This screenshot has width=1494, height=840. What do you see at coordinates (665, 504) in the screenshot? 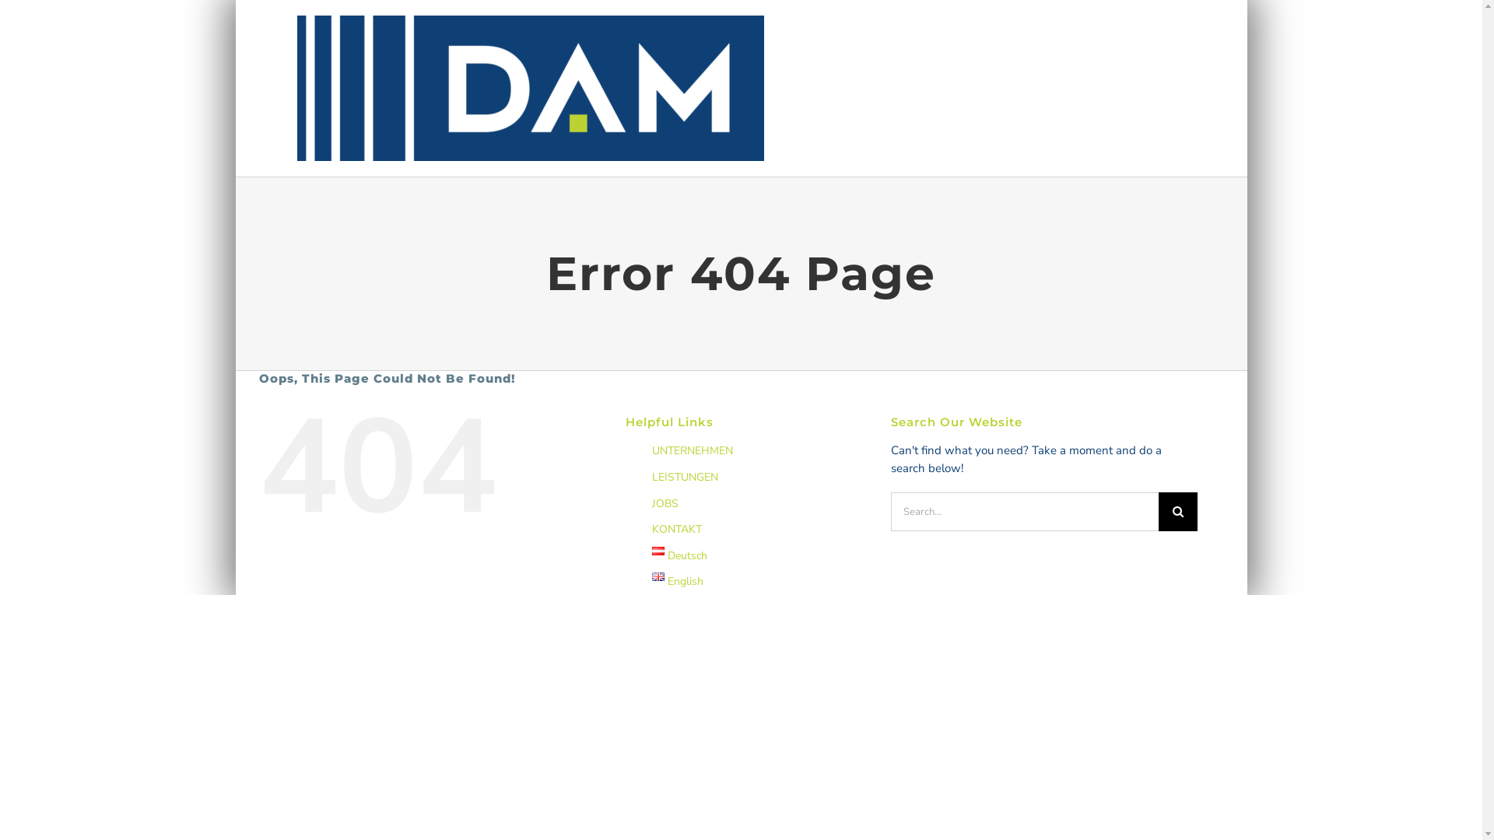
I see `JOBS` at bounding box center [665, 504].